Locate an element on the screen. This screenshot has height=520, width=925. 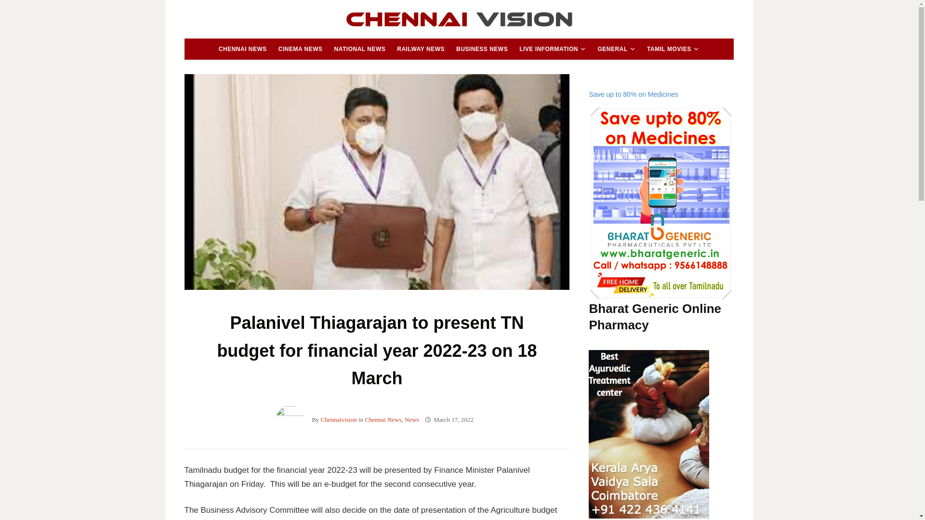
Posts by Chennaivision is located at coordinates (339, 420).